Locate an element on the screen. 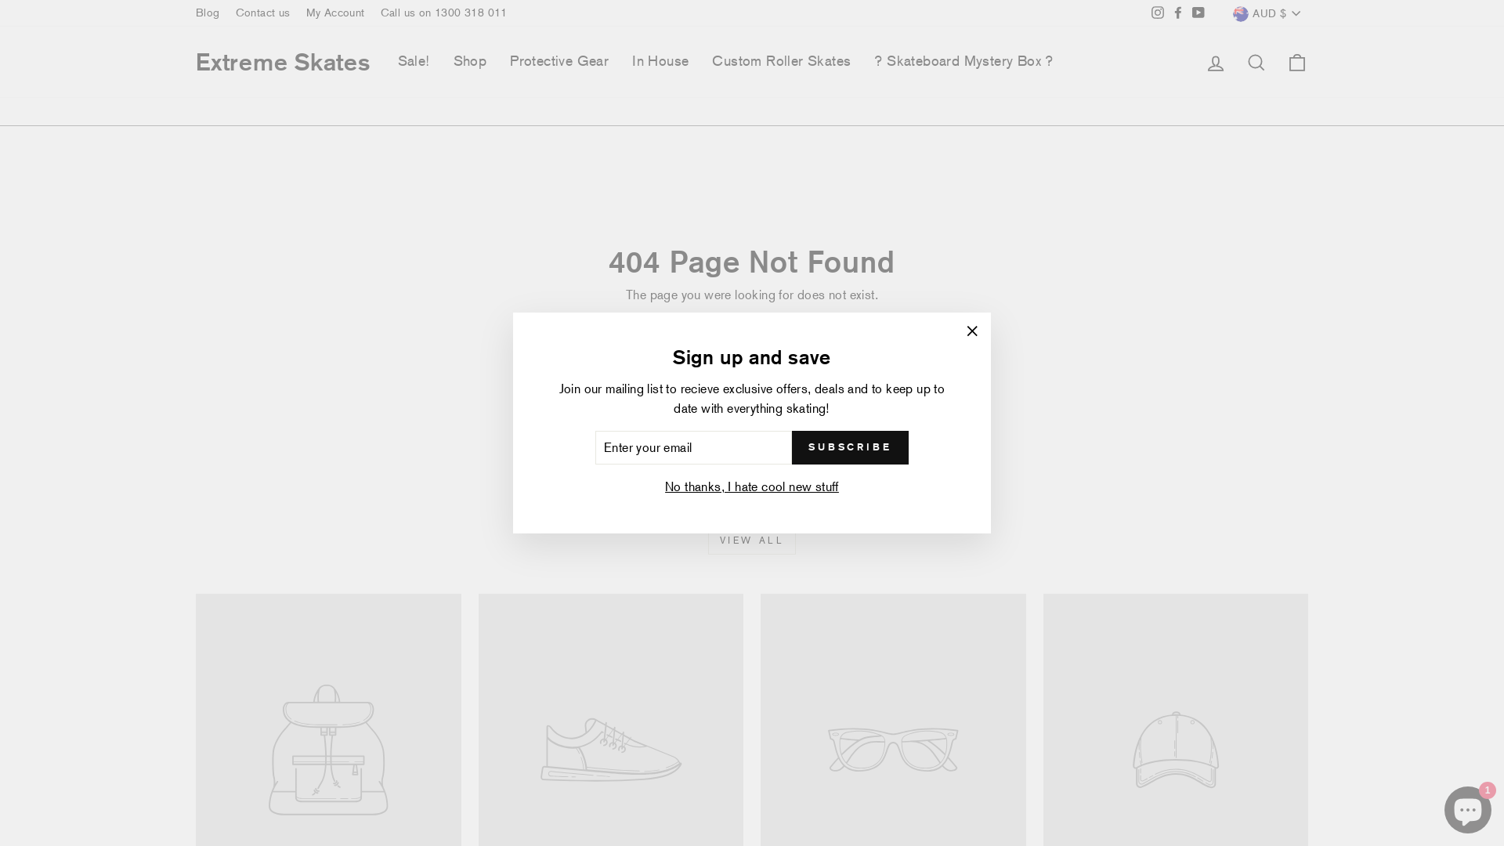 Image resolution: width=1504 pixels, height=846 pixels. VIEW ALL is located at coordinates (752, 540).